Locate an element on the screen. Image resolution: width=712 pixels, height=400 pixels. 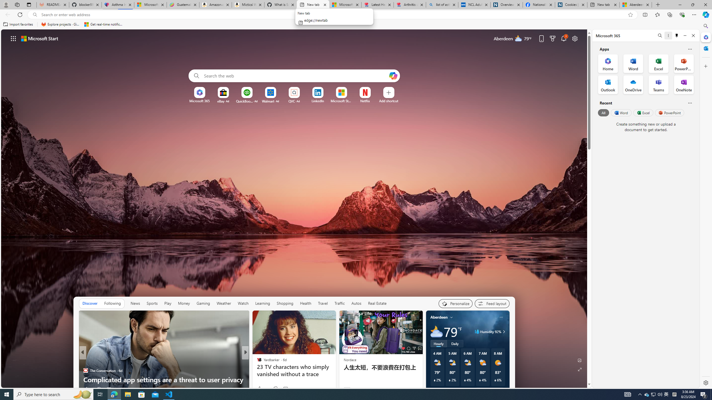
OneDrive Office App is located at coordinates (633, 84).